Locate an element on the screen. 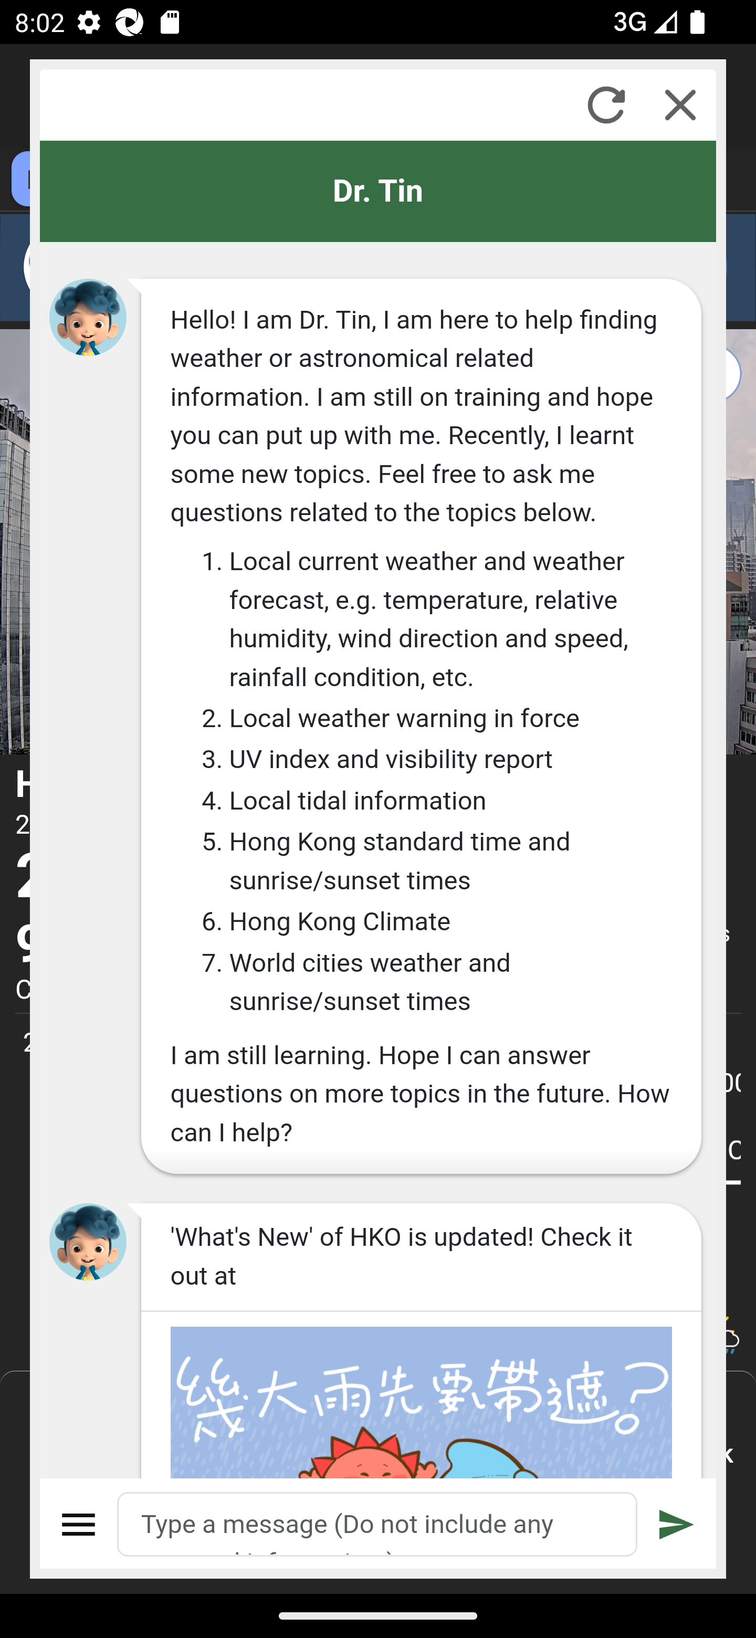 Image resolution: width=756 pixels, height=1638 pixels. Menu is located at coordinates (79, 1524).